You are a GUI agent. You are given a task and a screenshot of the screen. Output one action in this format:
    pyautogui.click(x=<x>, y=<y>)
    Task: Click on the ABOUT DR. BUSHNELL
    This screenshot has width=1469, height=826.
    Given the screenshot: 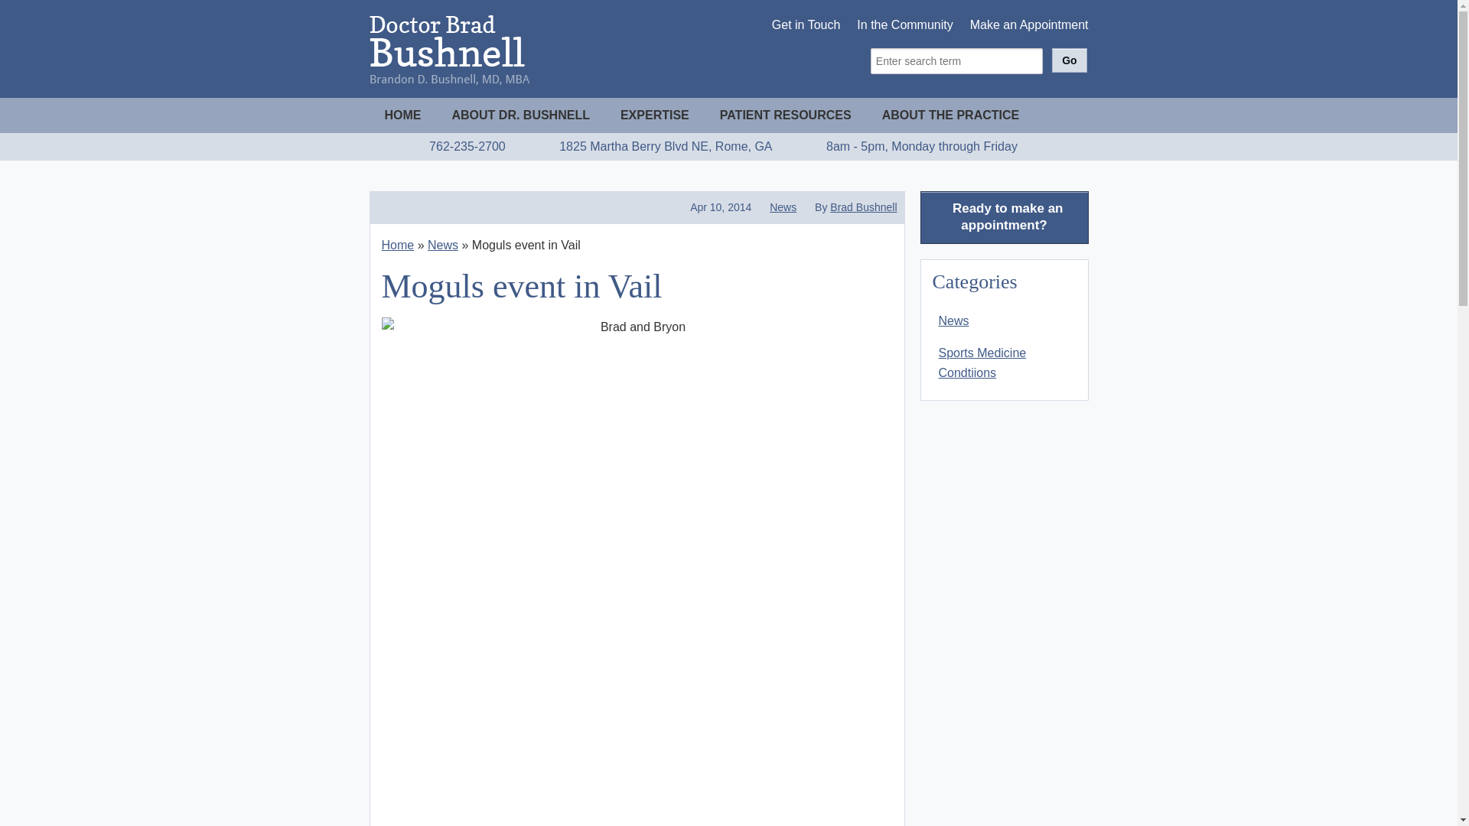 What is the action you would take?
    pyautogui.click(x=520, y=115)
    